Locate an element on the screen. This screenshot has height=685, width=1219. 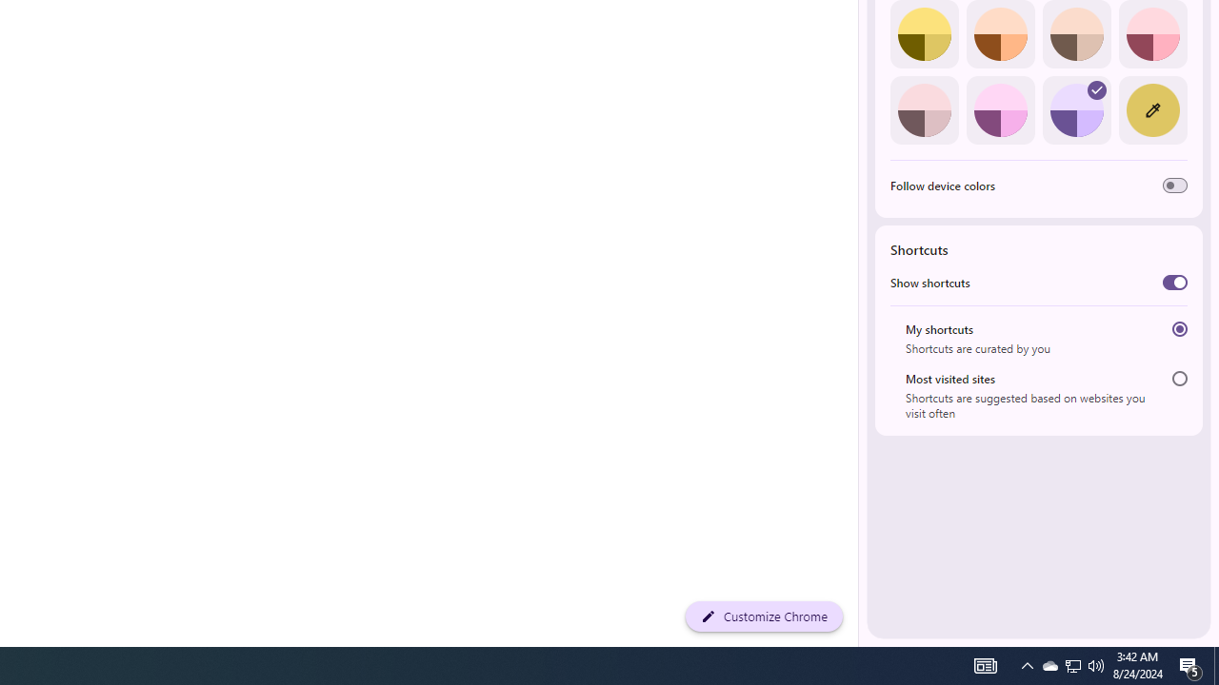
Violet is located at coordinates (1076, 109).